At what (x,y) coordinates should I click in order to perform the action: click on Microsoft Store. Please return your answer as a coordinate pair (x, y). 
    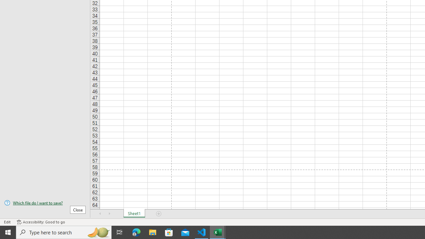
    Looking at the image, I should click on (169, 232).